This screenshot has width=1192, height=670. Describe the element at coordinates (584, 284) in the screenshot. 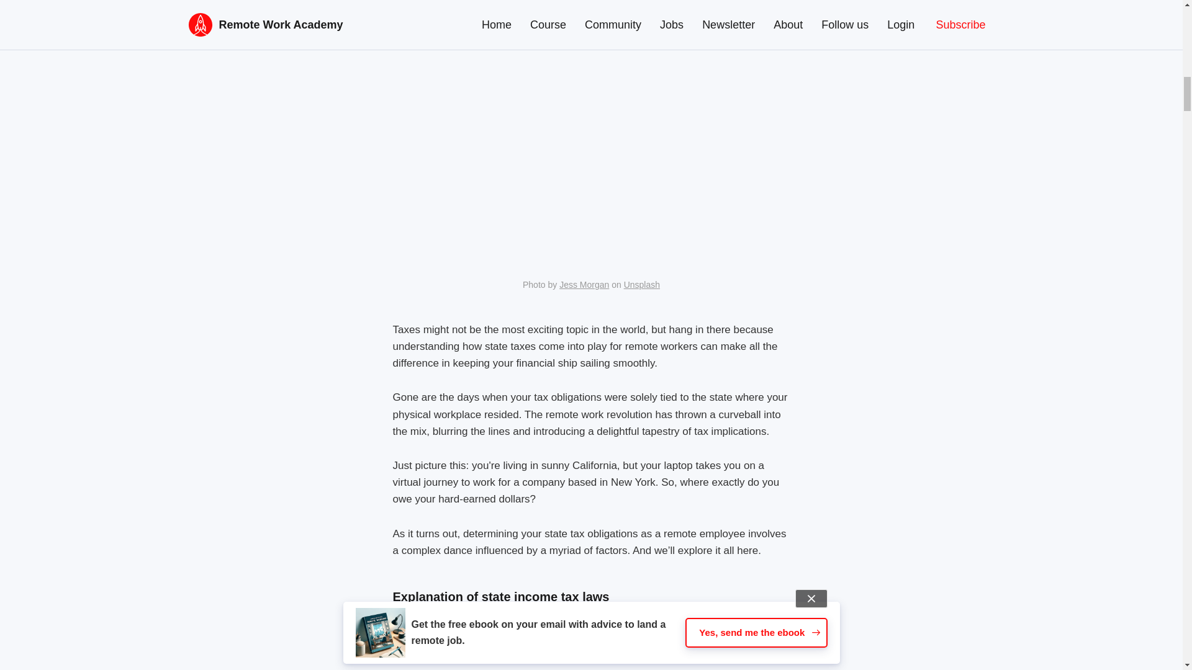

I see `Jess Morgan` at that location.